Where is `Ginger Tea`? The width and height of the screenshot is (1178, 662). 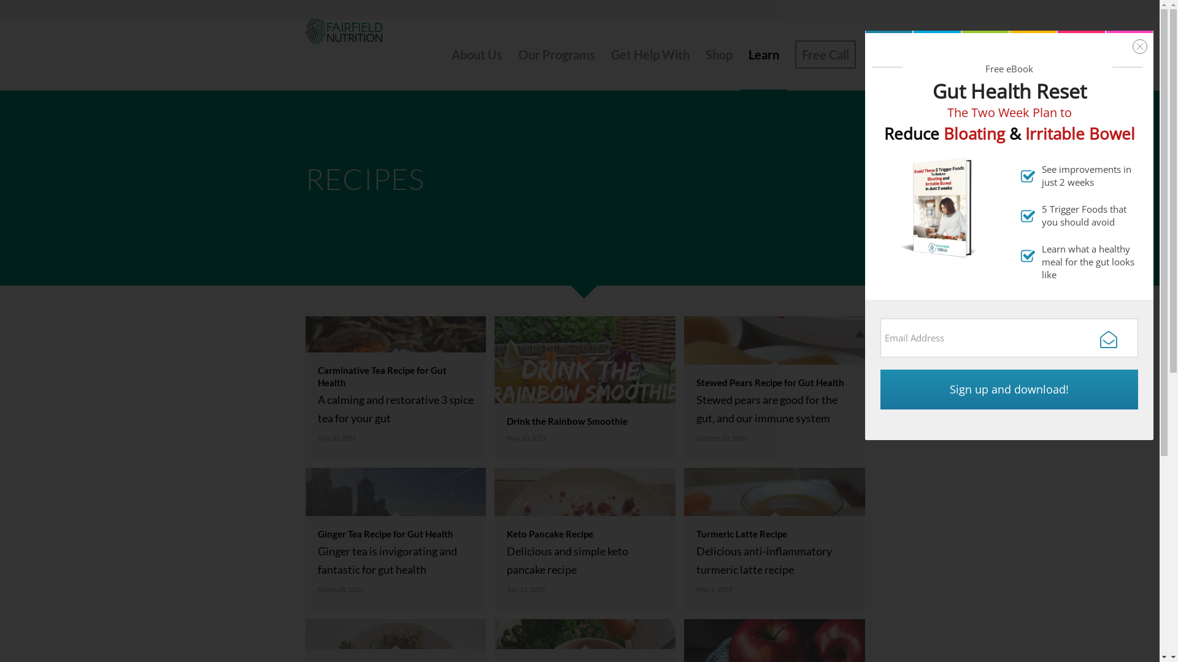 Ginger Tea is located at coordinates (396, 539).